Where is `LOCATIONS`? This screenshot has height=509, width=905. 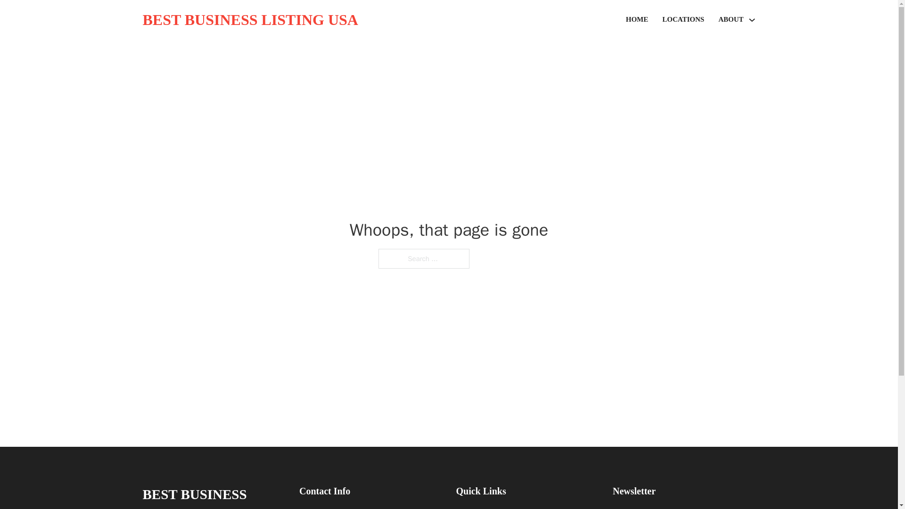
LOCATIONS is located at coordinates (683, 20).